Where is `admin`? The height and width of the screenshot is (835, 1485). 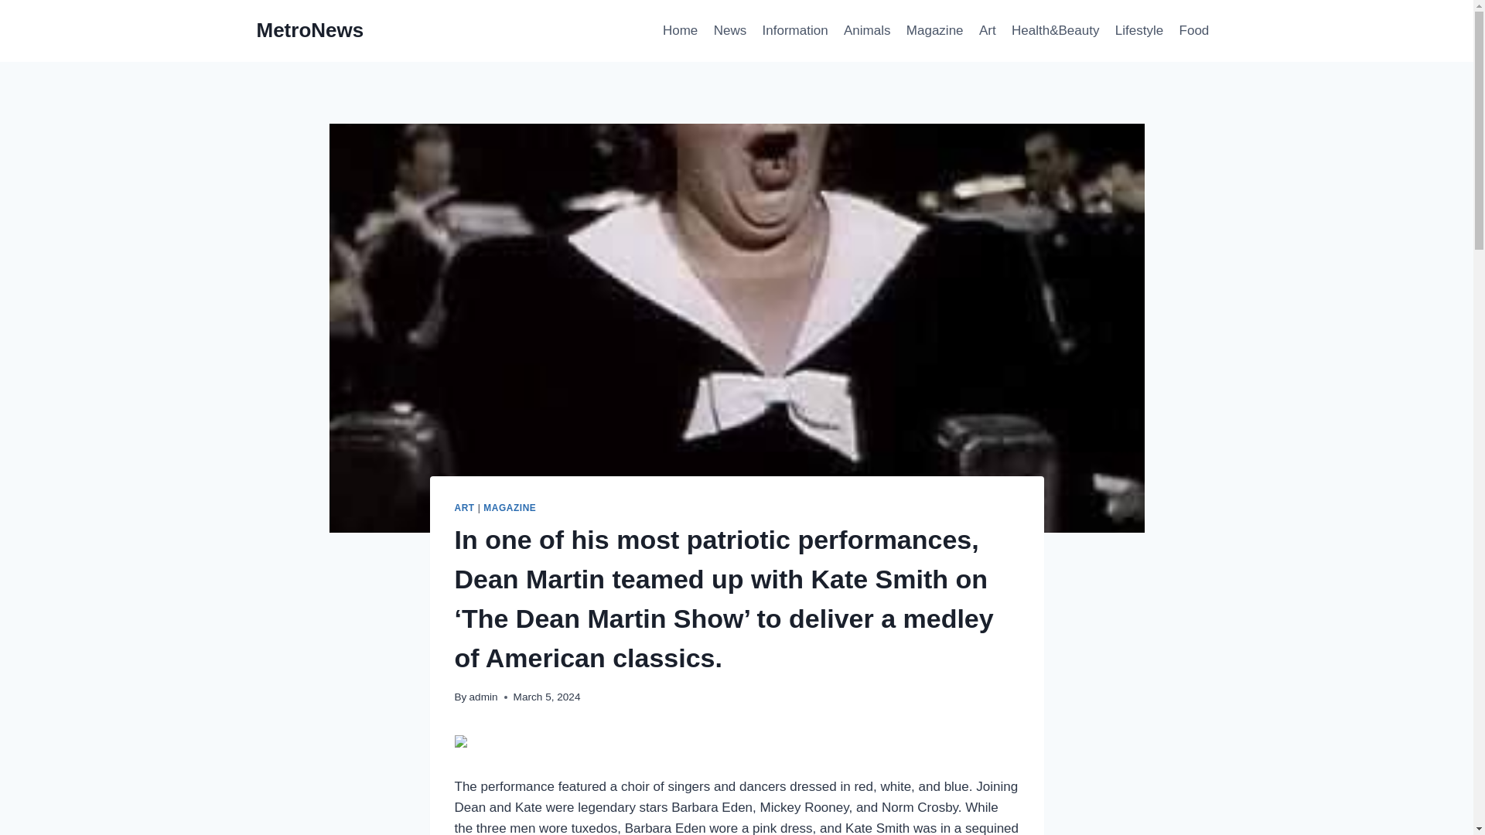 admin is located at coordinates (483, 697).